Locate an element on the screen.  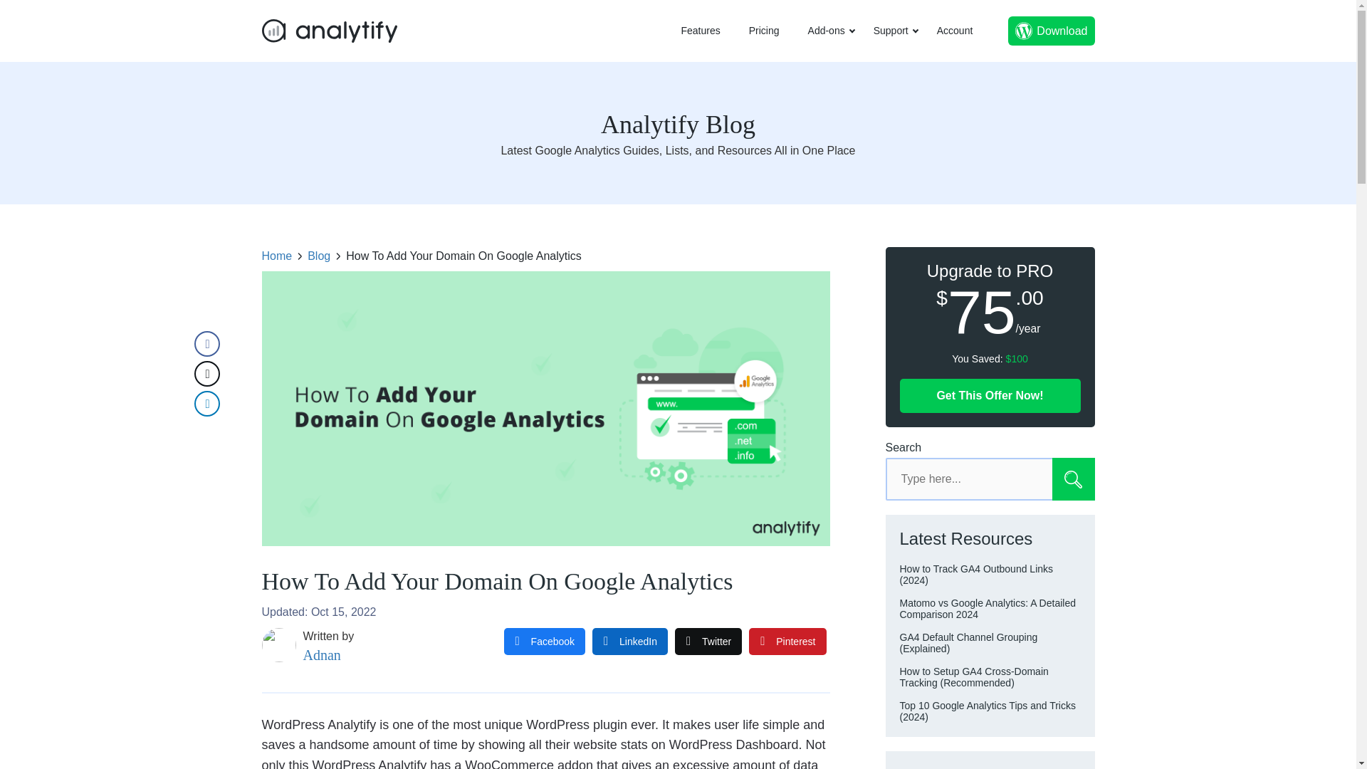
LinkedIn is located at coordinates (629, 642).